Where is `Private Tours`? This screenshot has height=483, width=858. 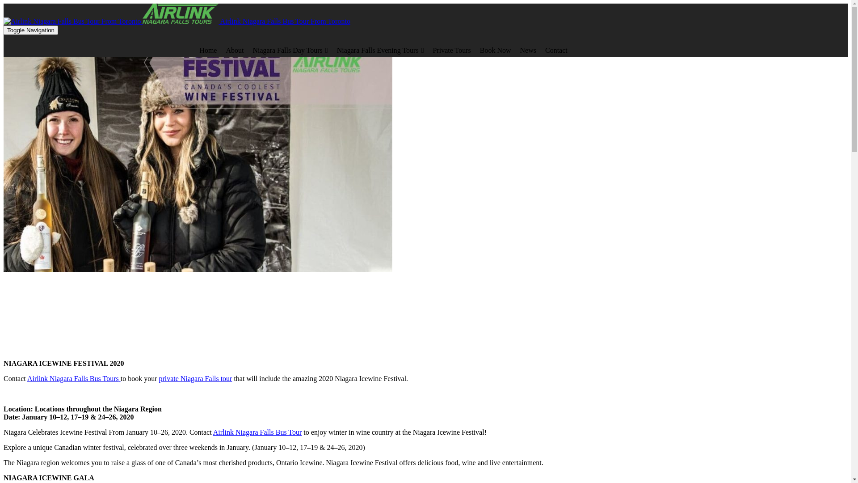
Private Tours is located at coordinates (451, 51).